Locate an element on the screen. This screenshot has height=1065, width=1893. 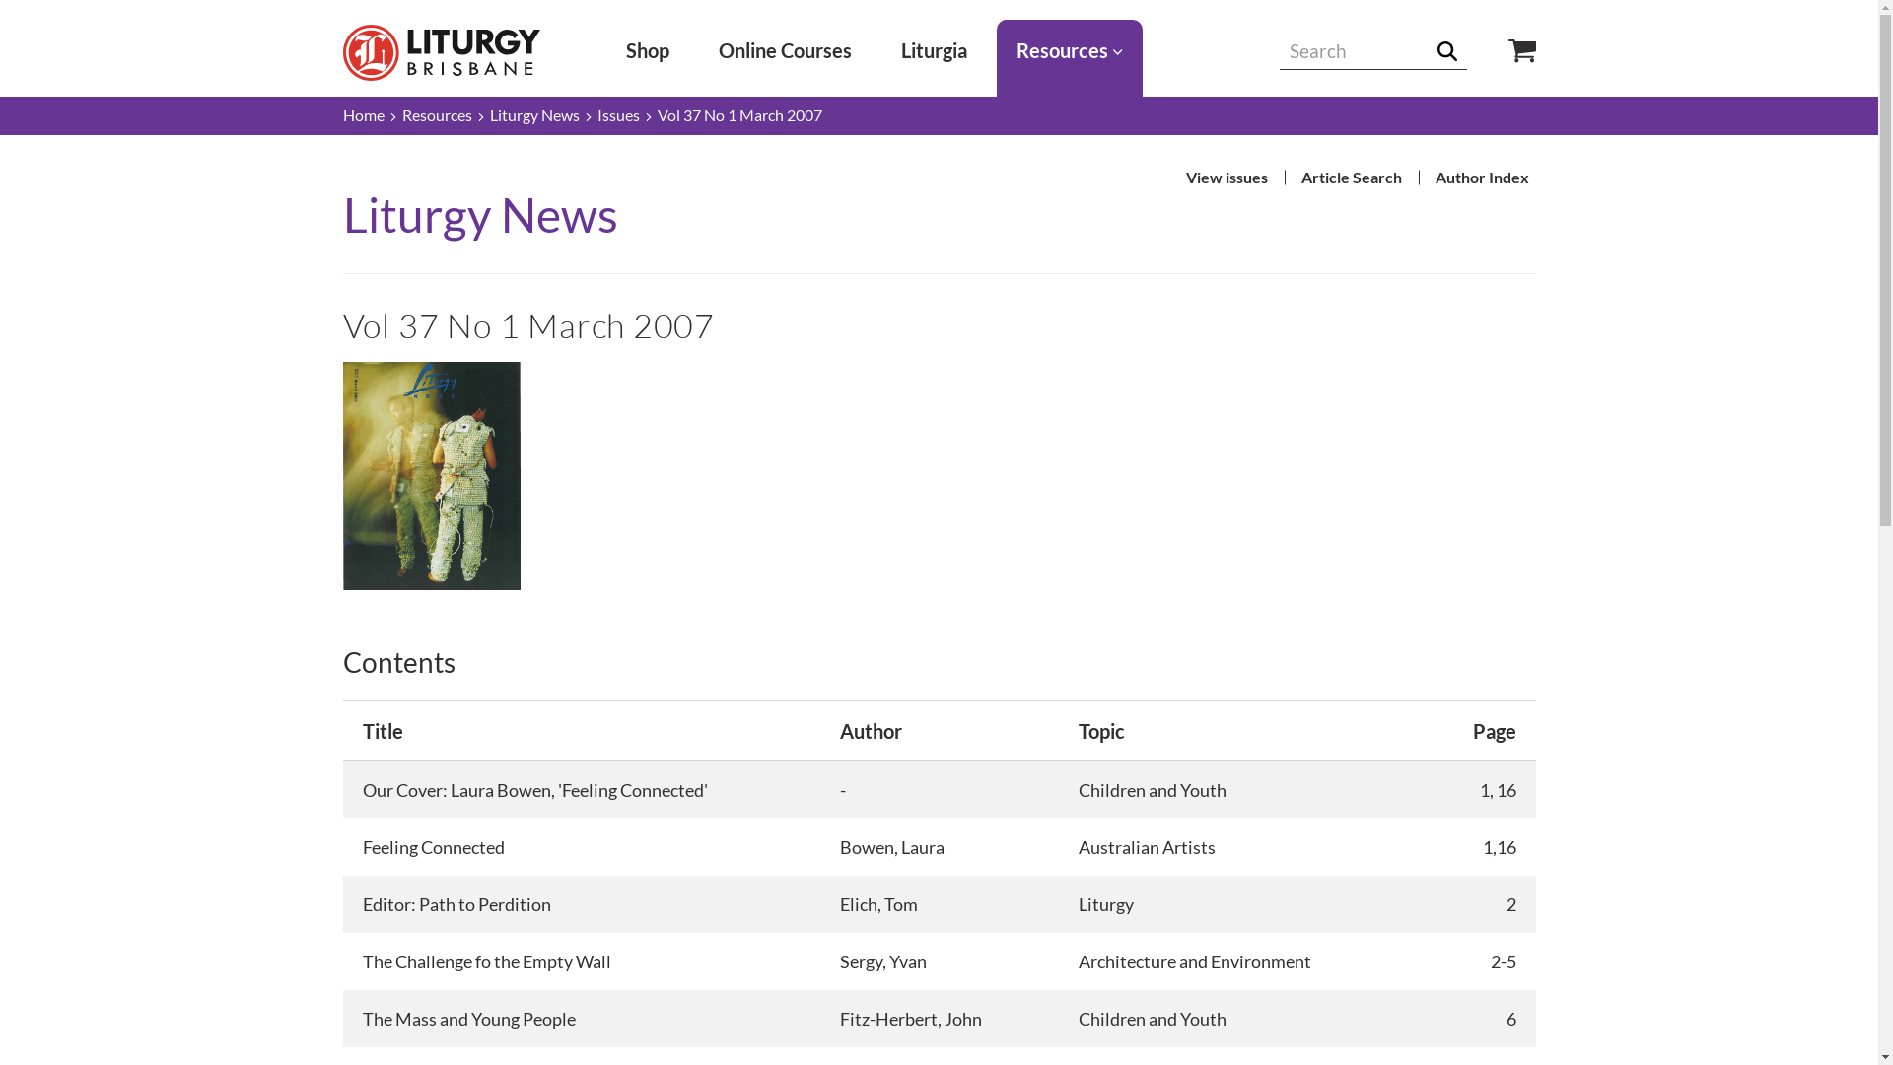
Children and Youth is located at coordinates (1153, 790).